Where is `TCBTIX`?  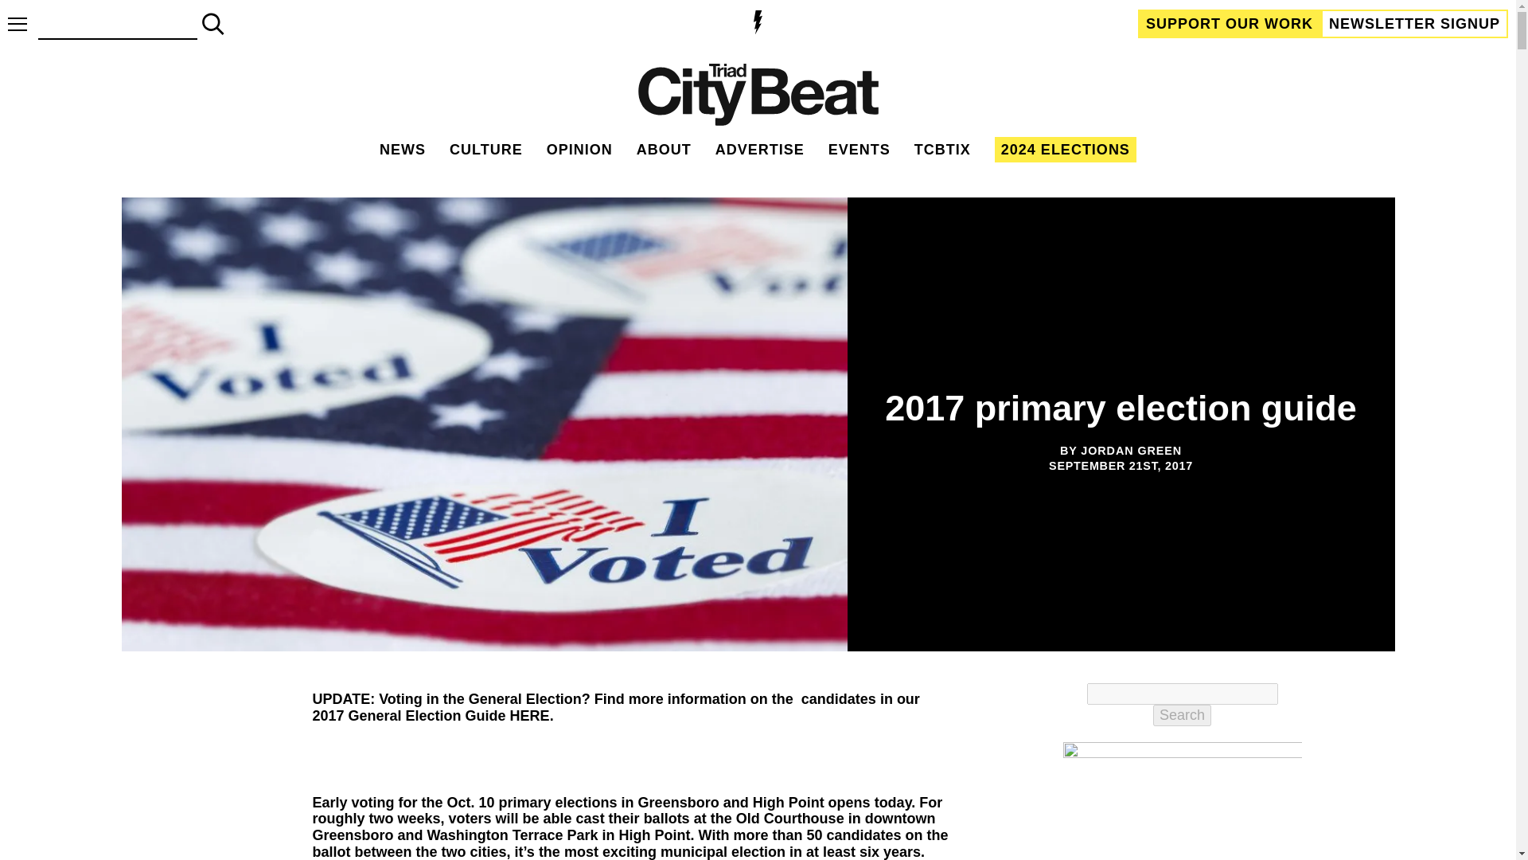
TCBTIX is located at coordinates (942, 150).